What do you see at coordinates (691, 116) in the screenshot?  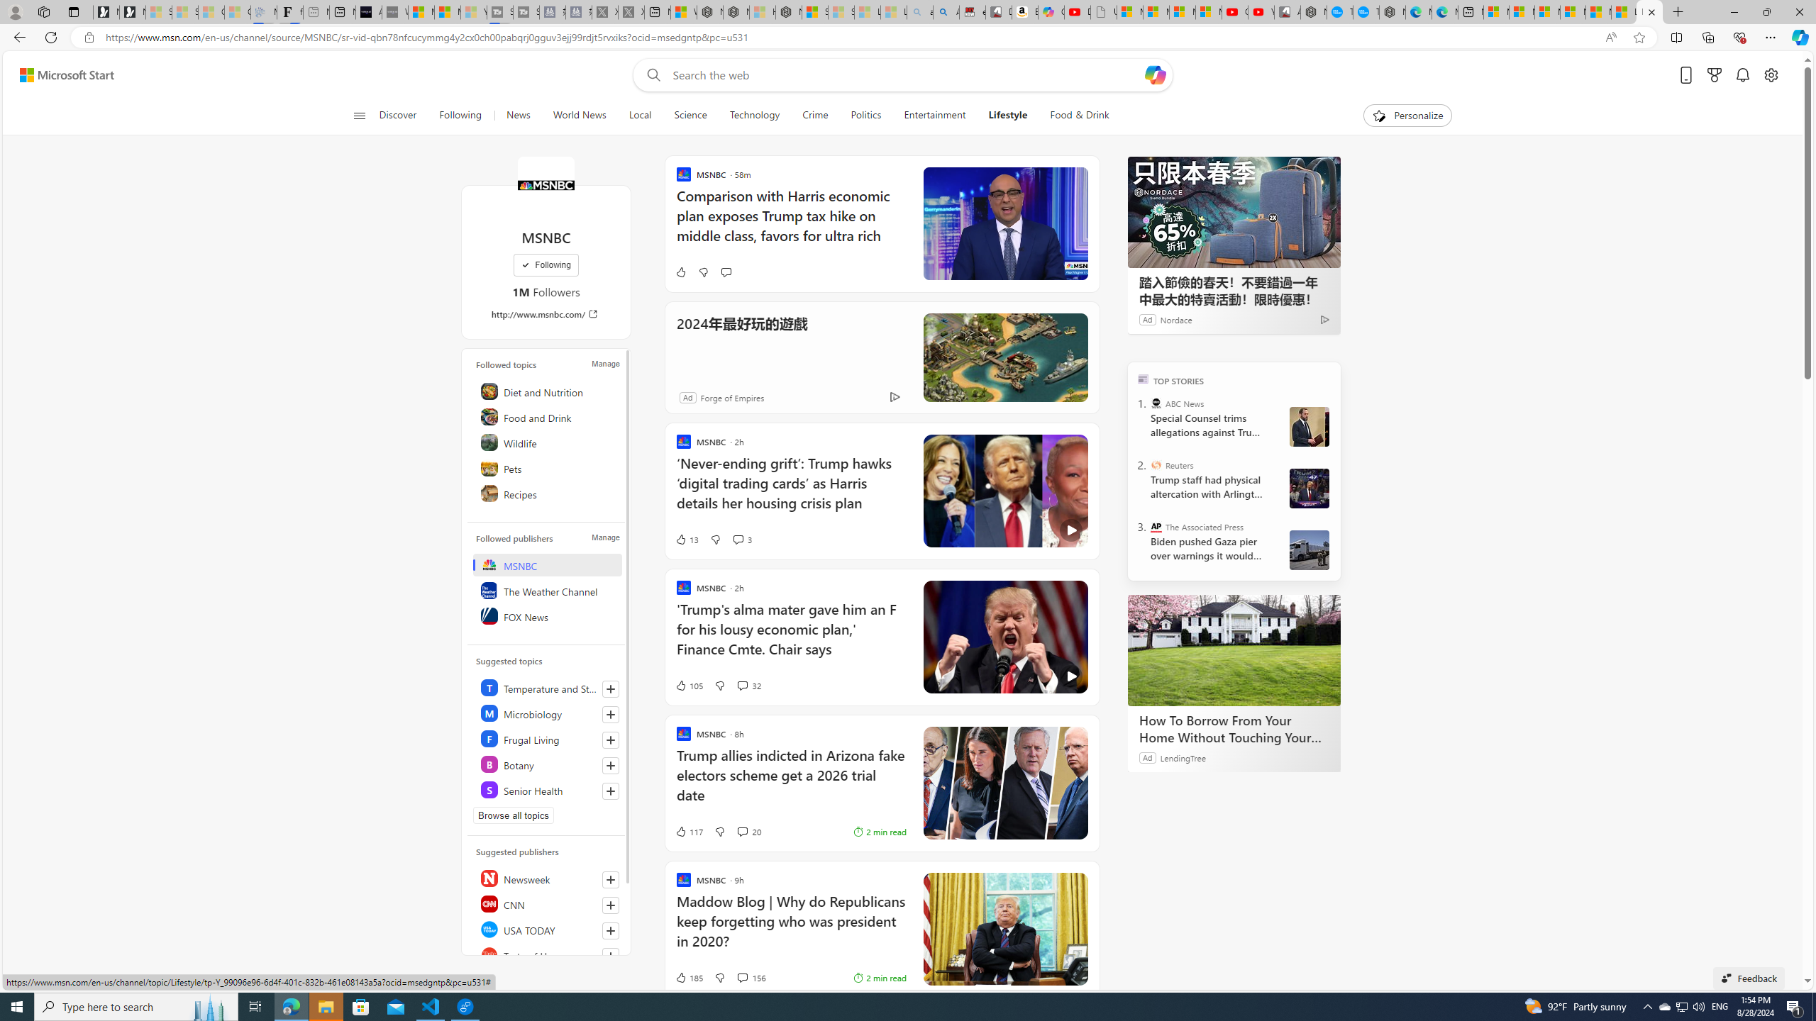 I see `Science` at bounding box center [691, 116].